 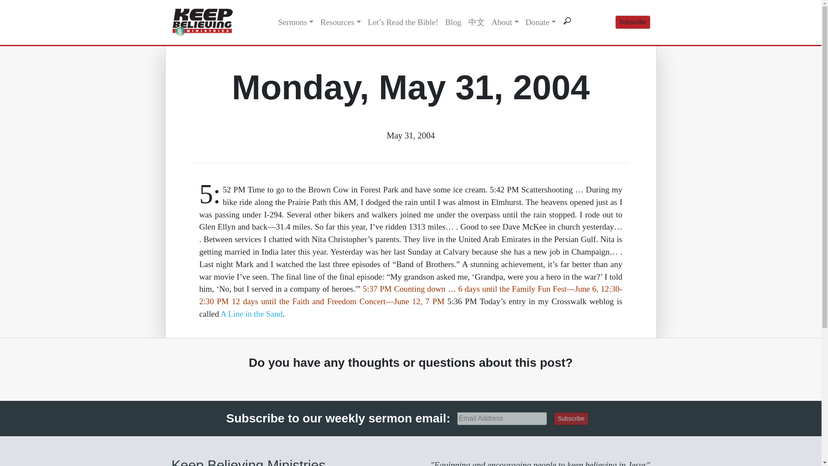 What do you see at coordinates (632, 22) in the screenshot?
I see `Subscribe` at bounding box center [632, 22].